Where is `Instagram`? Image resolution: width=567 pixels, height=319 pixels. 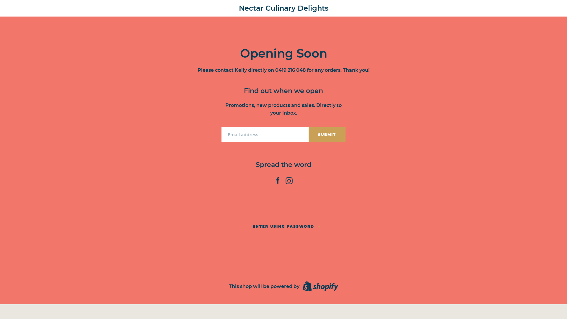
Instagram is located at coordinates (289, 180).